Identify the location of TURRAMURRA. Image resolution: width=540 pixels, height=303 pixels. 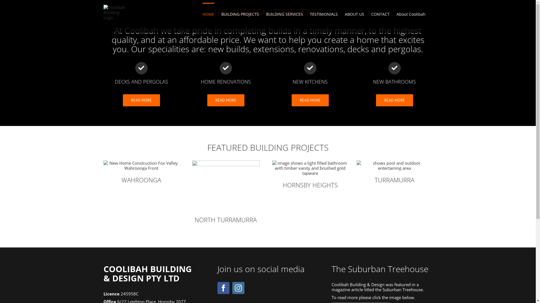
(395, 172).